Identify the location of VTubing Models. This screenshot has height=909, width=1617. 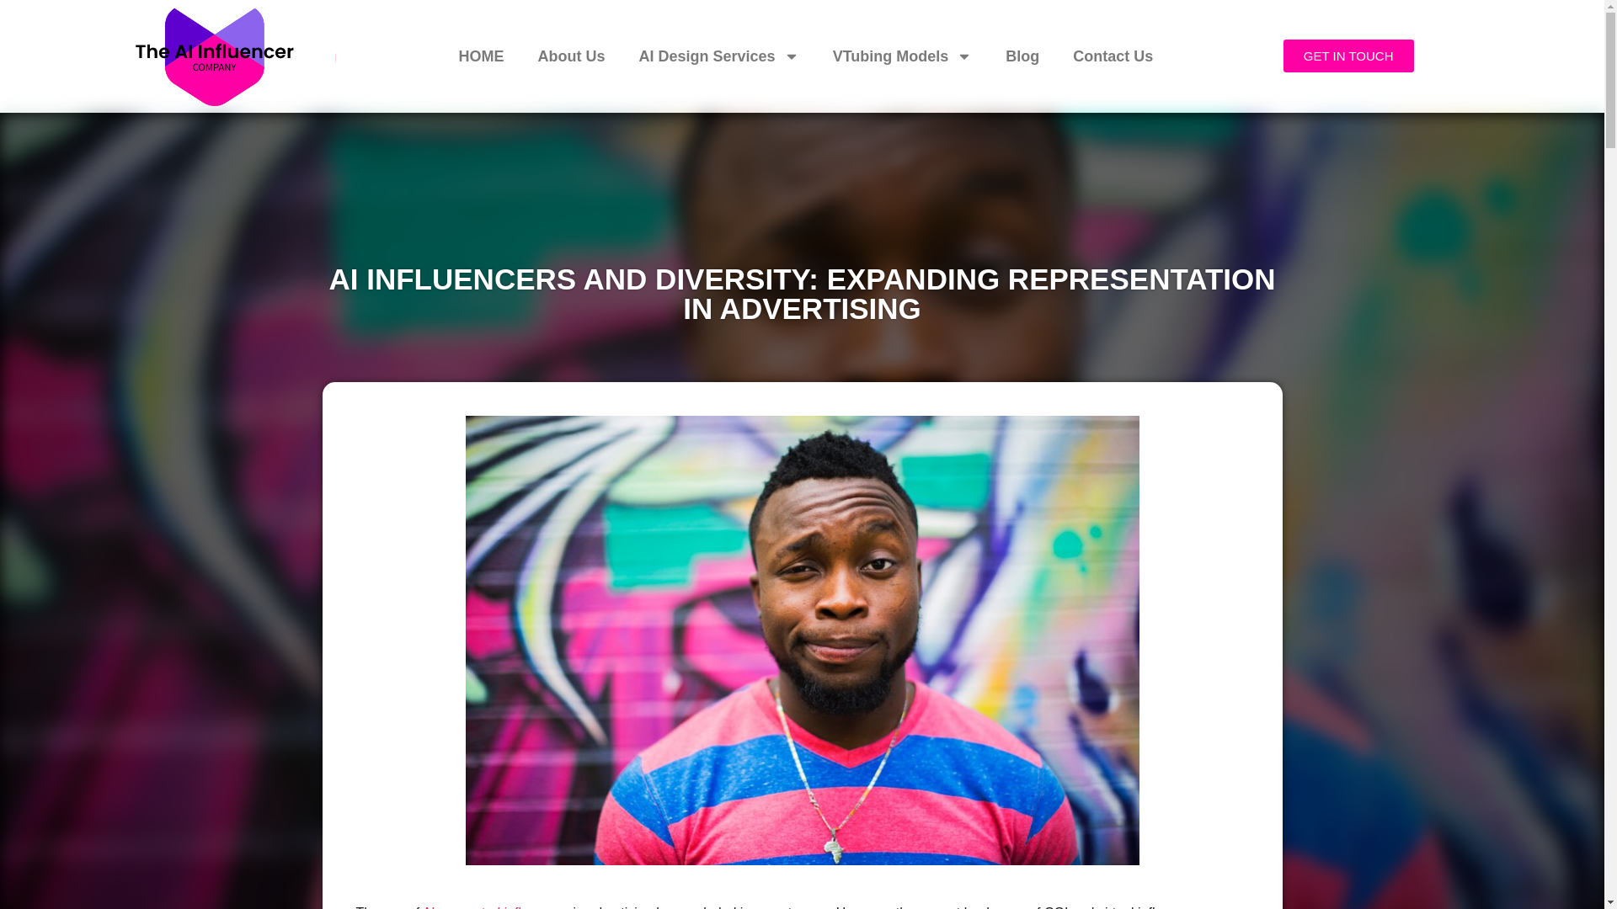
(903, 56).